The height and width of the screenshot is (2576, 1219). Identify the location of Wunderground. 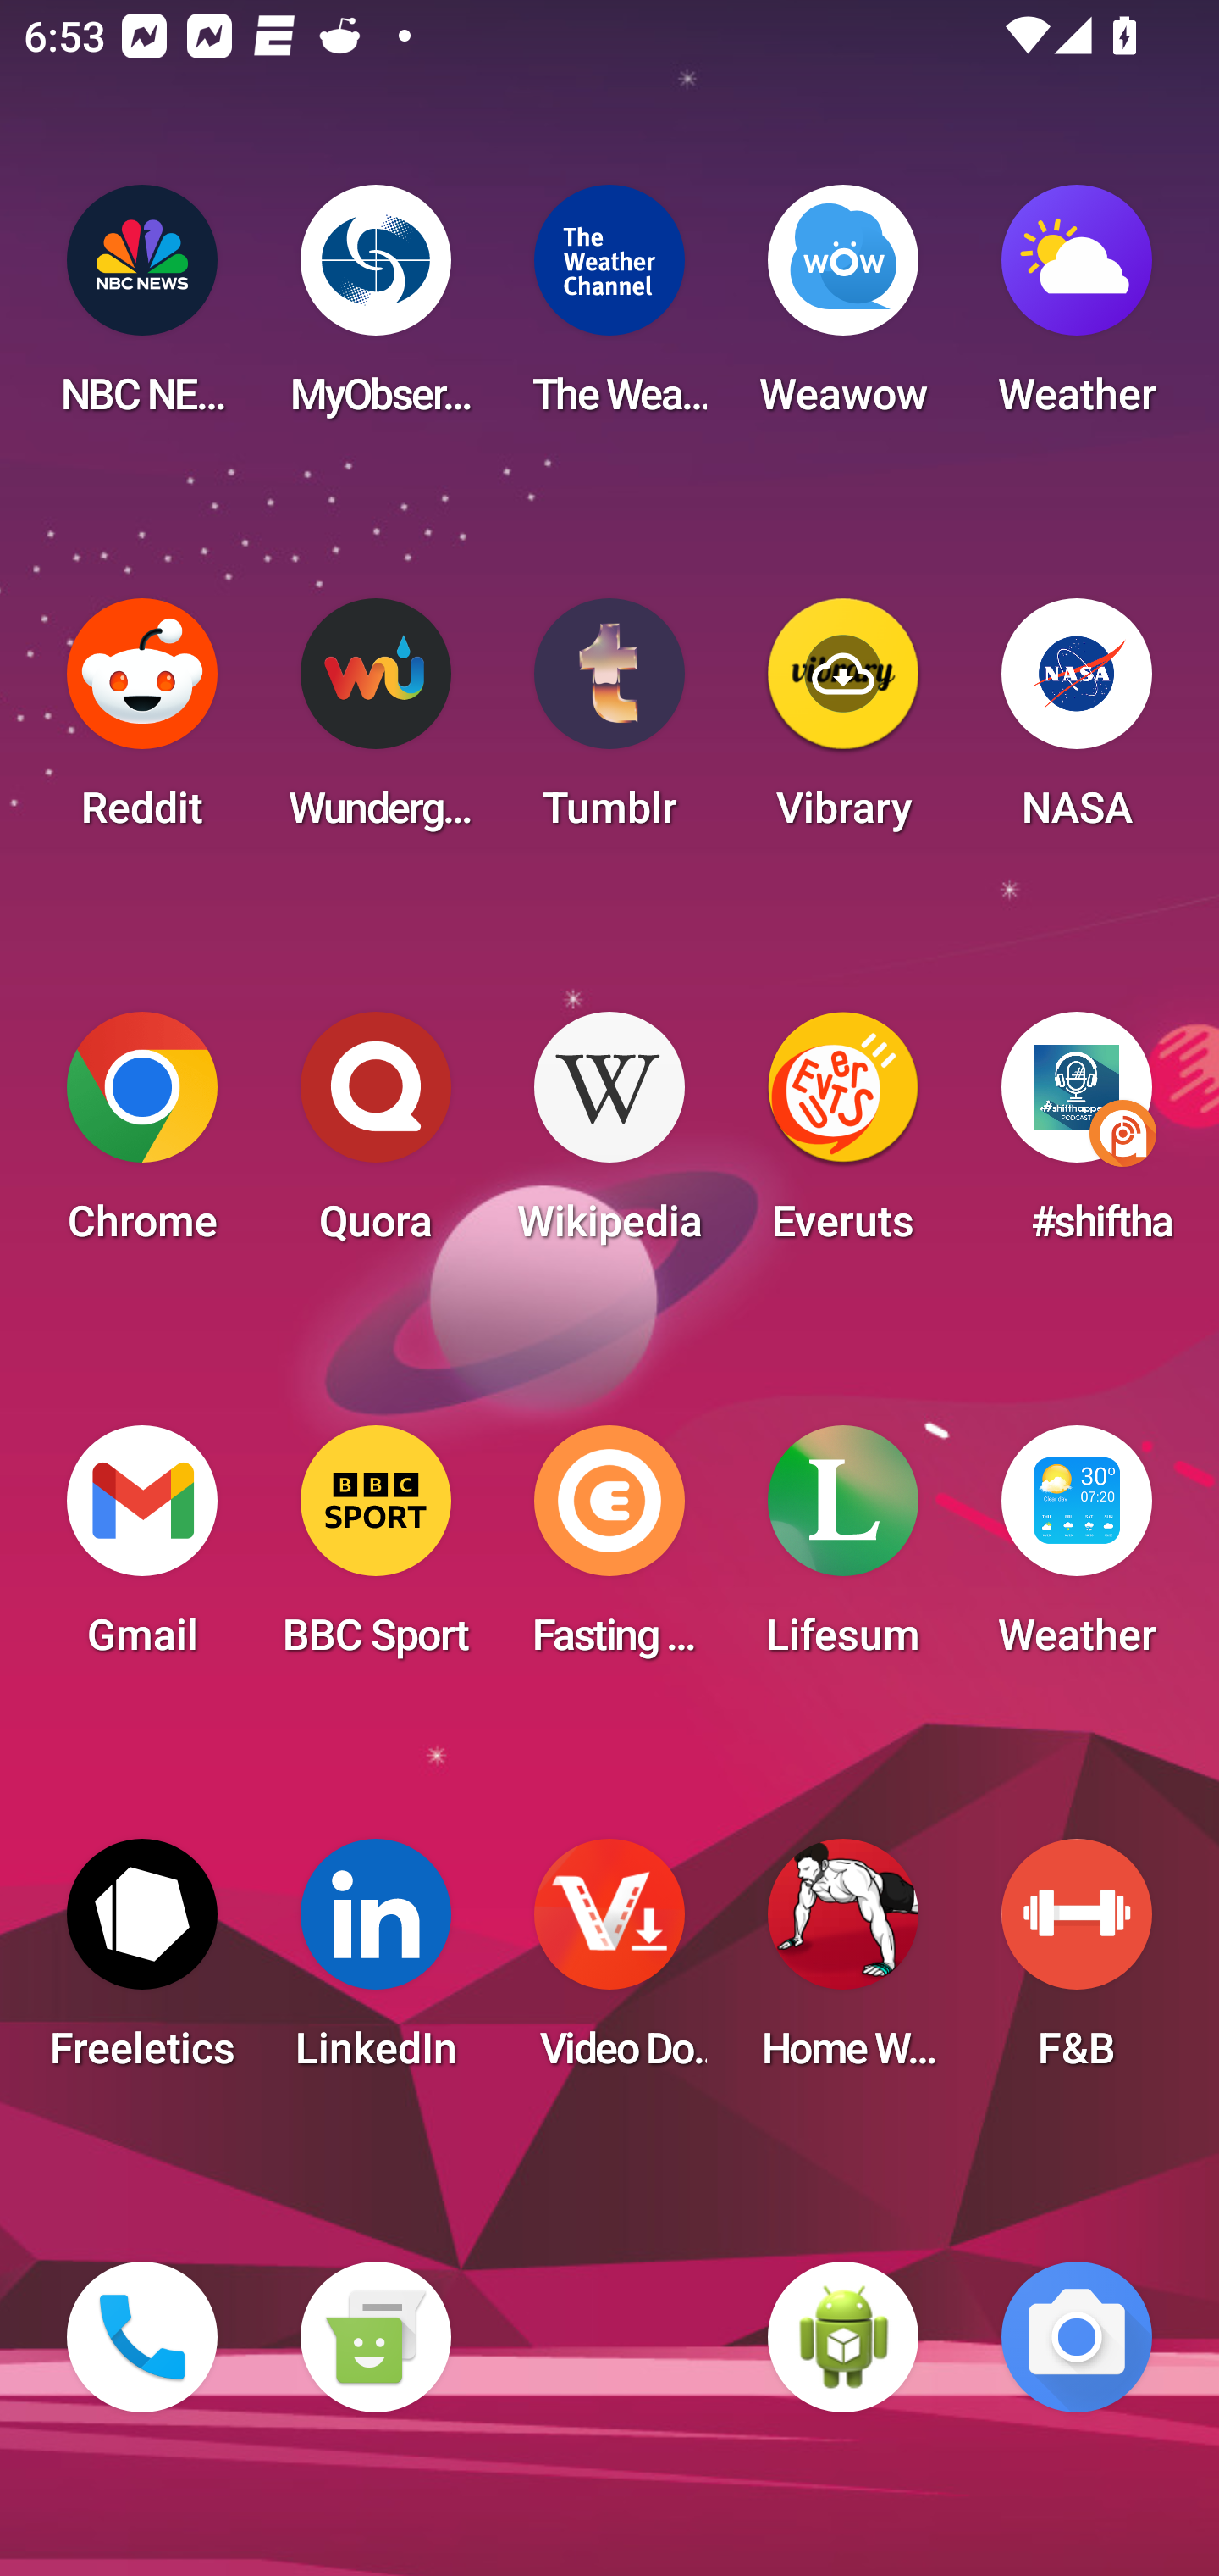
(375, 724).